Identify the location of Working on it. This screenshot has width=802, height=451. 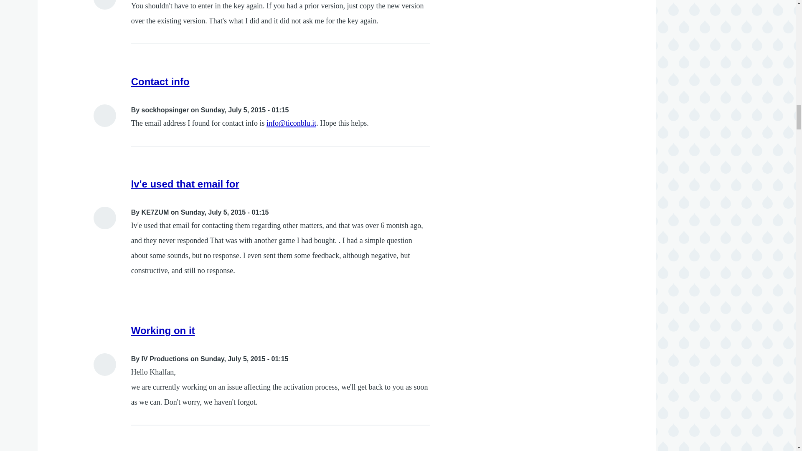
(163, 330).